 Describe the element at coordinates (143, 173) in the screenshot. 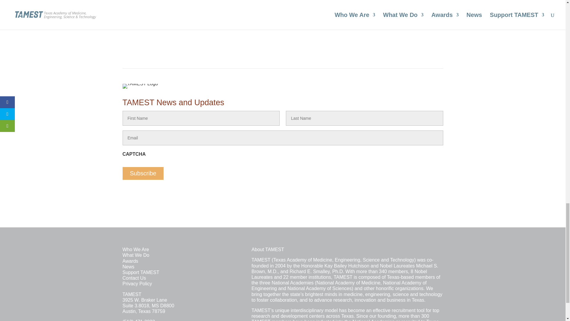

I see `Subscribe` at that location.